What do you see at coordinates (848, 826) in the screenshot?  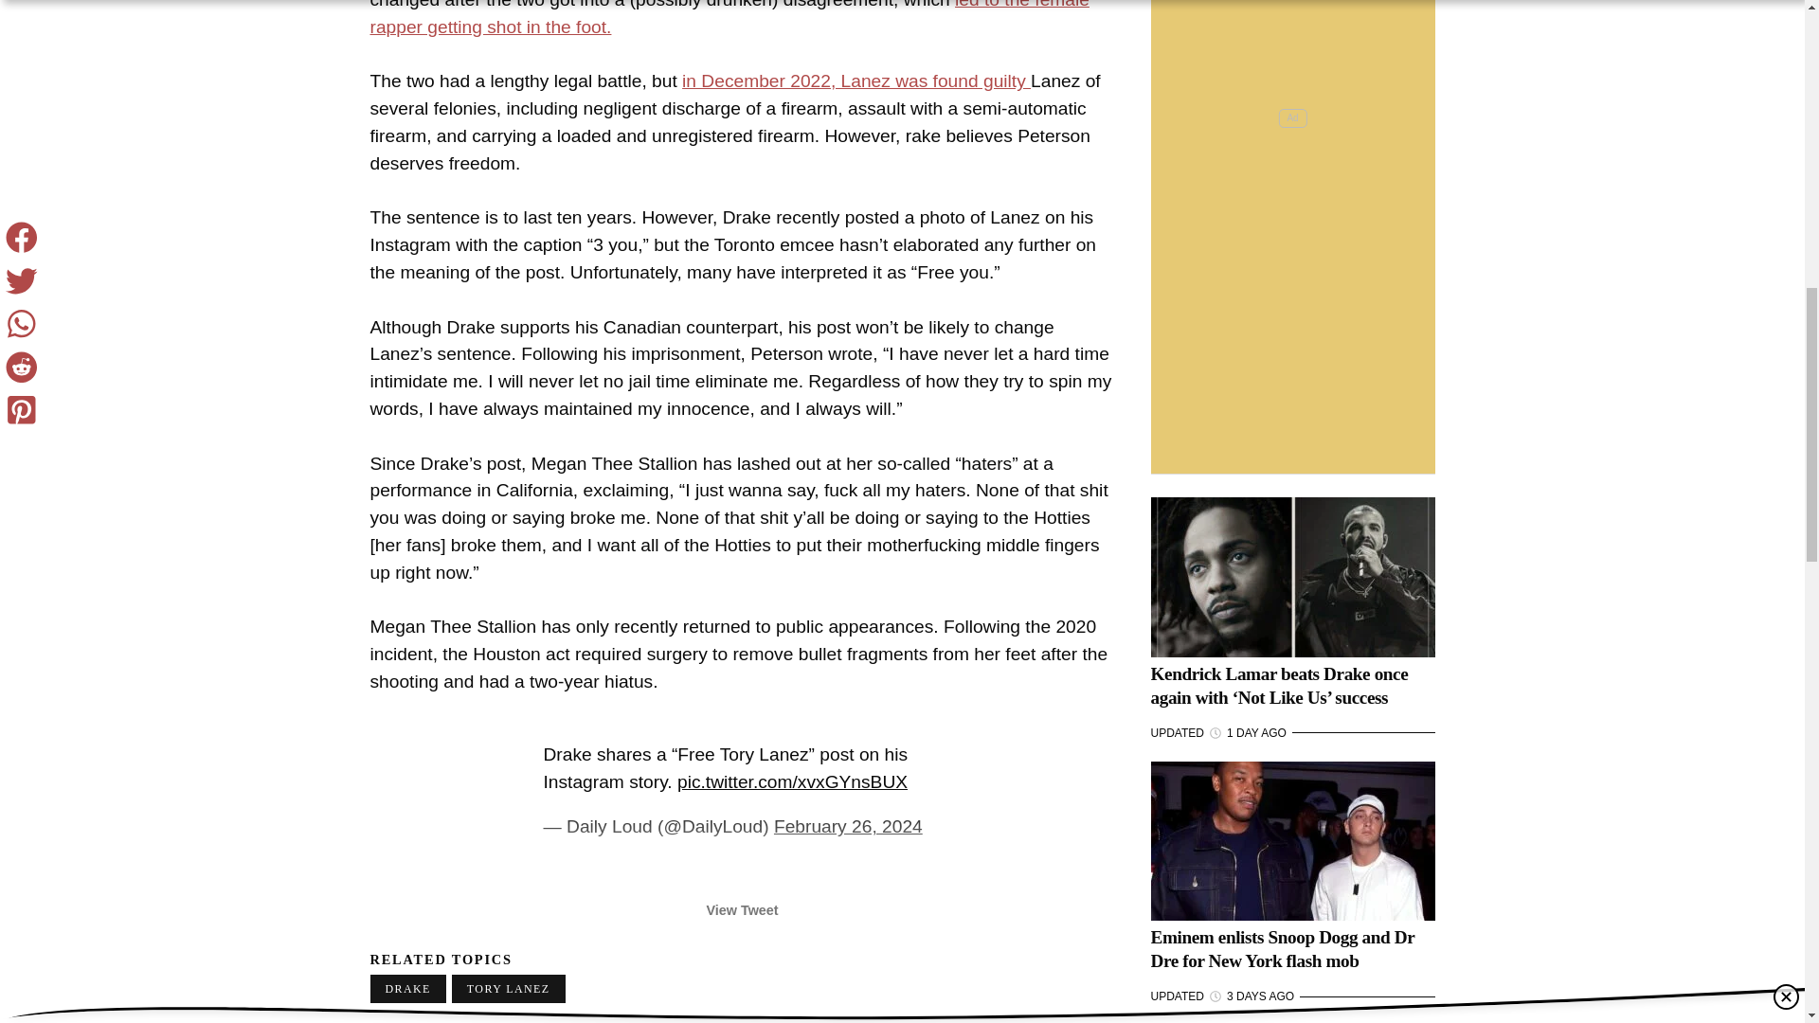 I see `February 26, 2024` at bounding box center [848, 826].